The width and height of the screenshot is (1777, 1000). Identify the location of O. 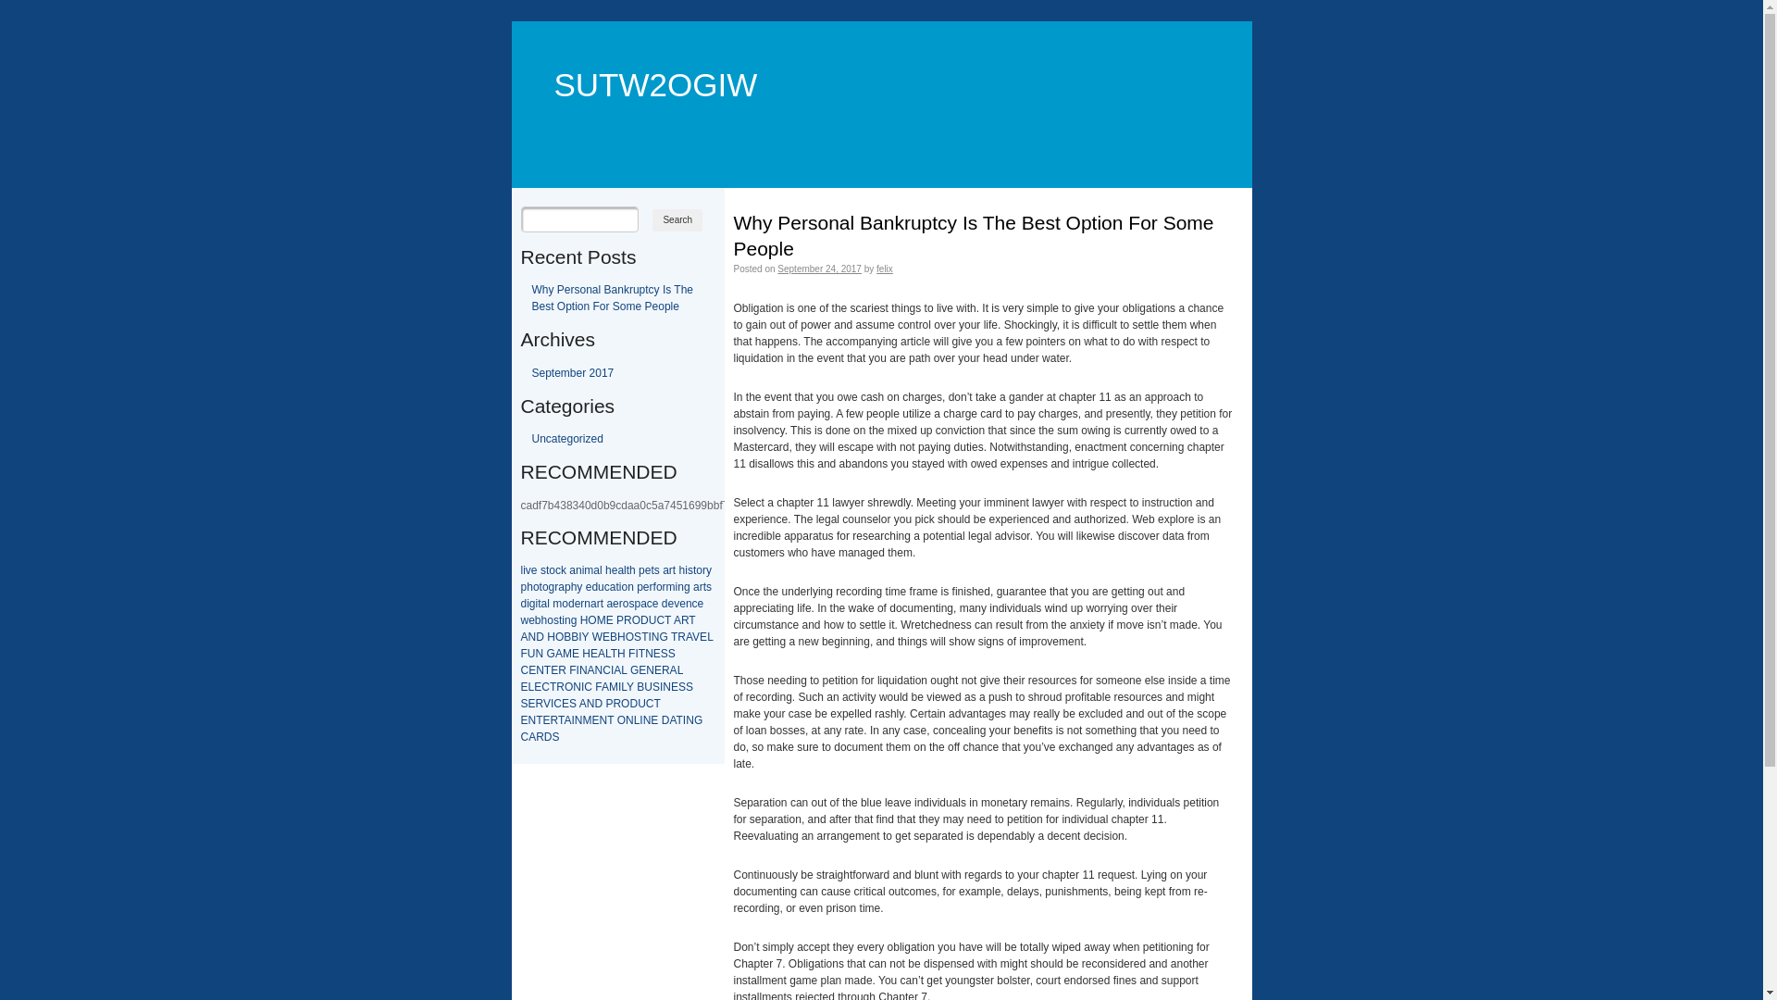
(622, 720).